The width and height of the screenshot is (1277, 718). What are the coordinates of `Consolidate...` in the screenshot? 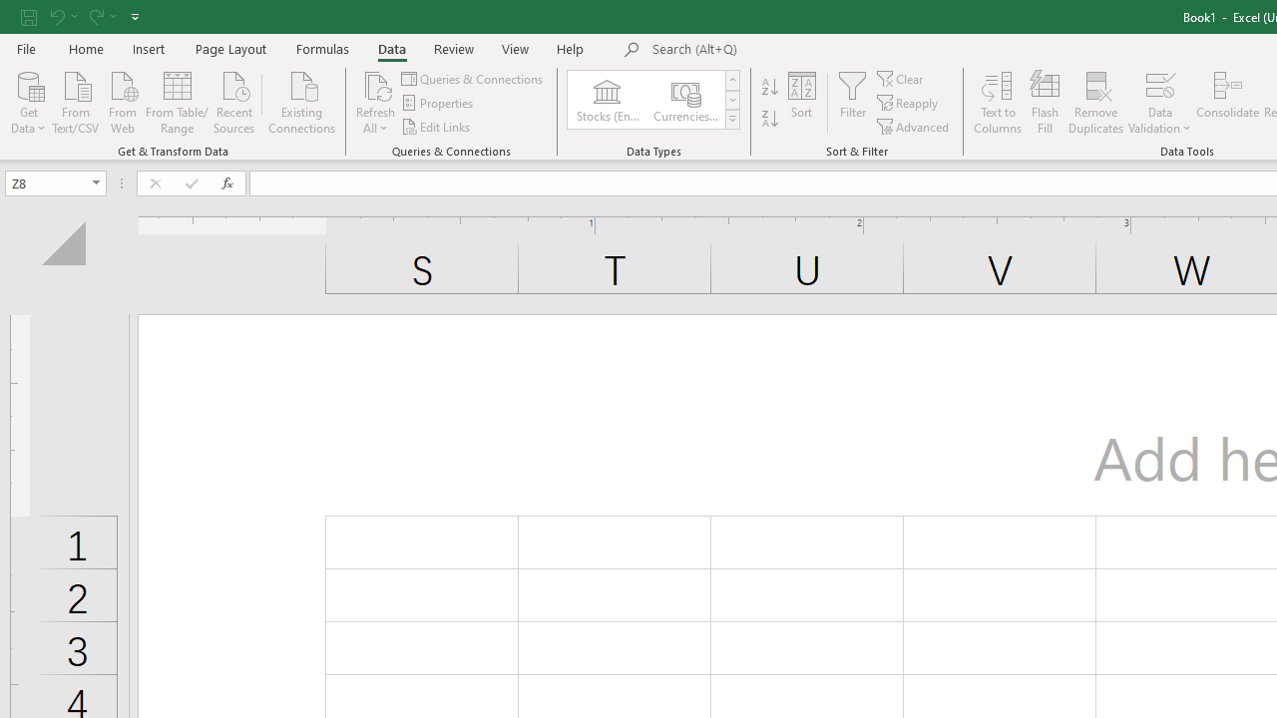 It's located at (1227, 102).